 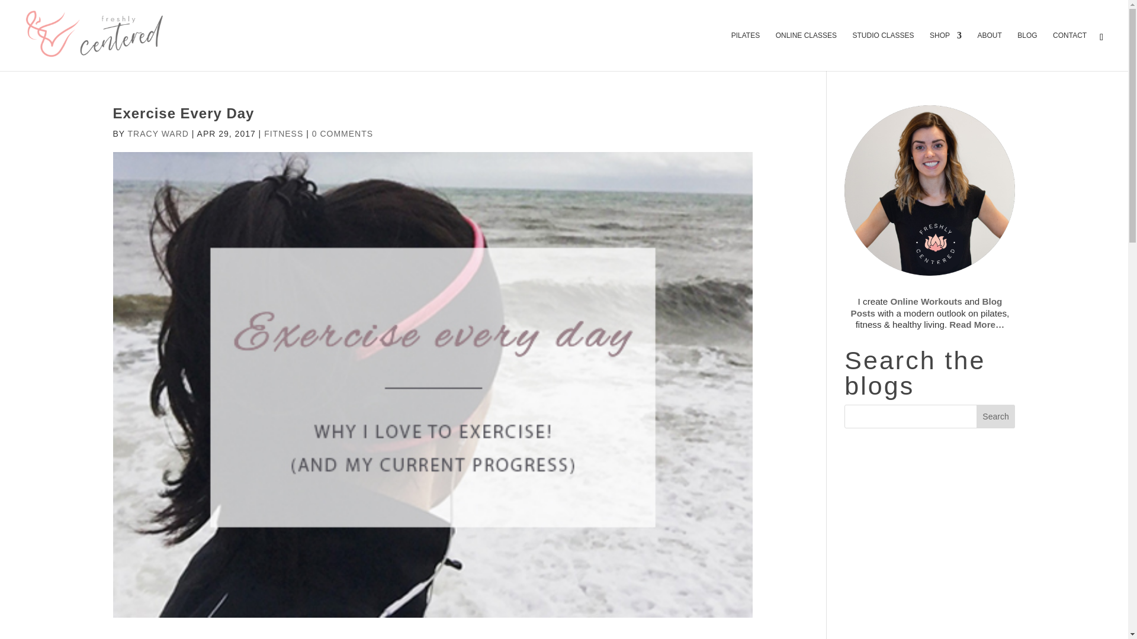 What do you see at coordinates (1027, 51) in the screenshot?
I see `BLOG` at bounding box center [1027, 51].